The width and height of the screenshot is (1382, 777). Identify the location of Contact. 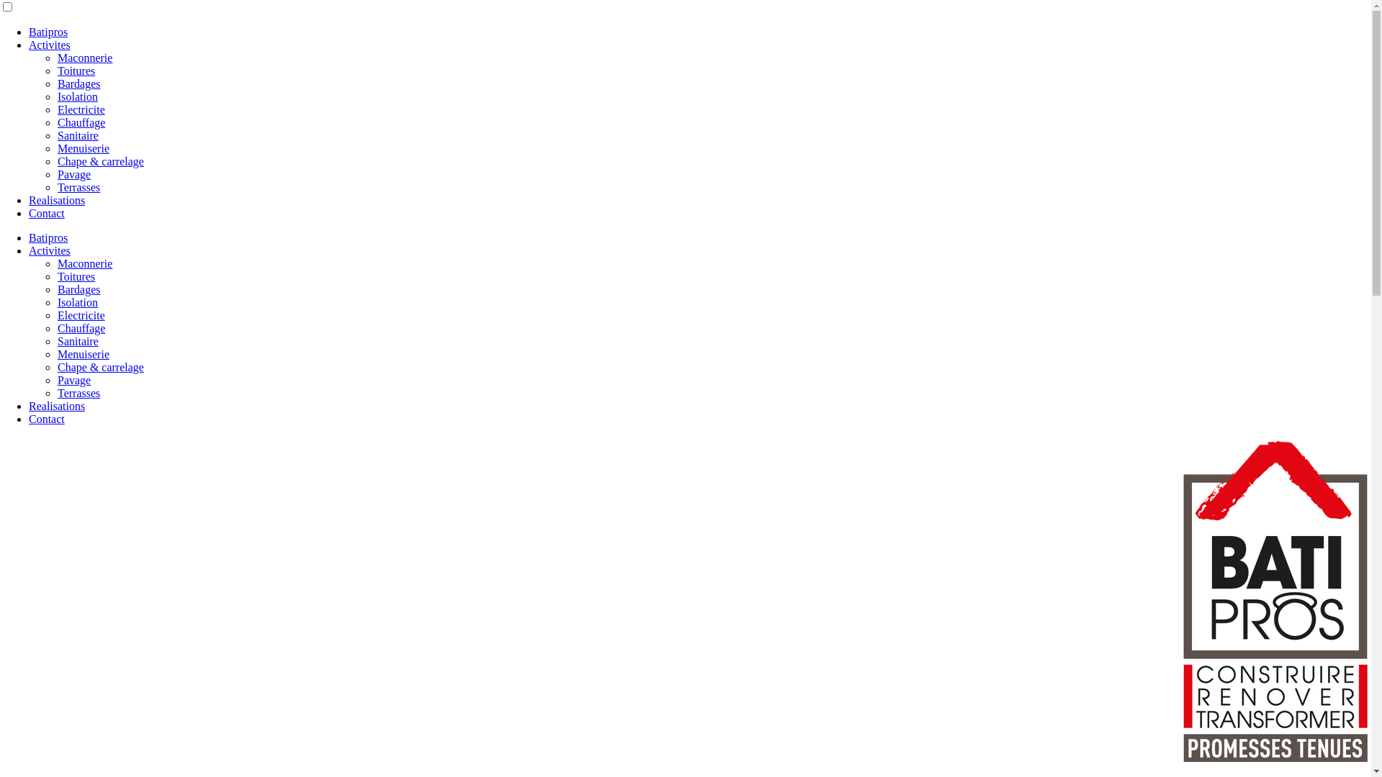
(47, 213).